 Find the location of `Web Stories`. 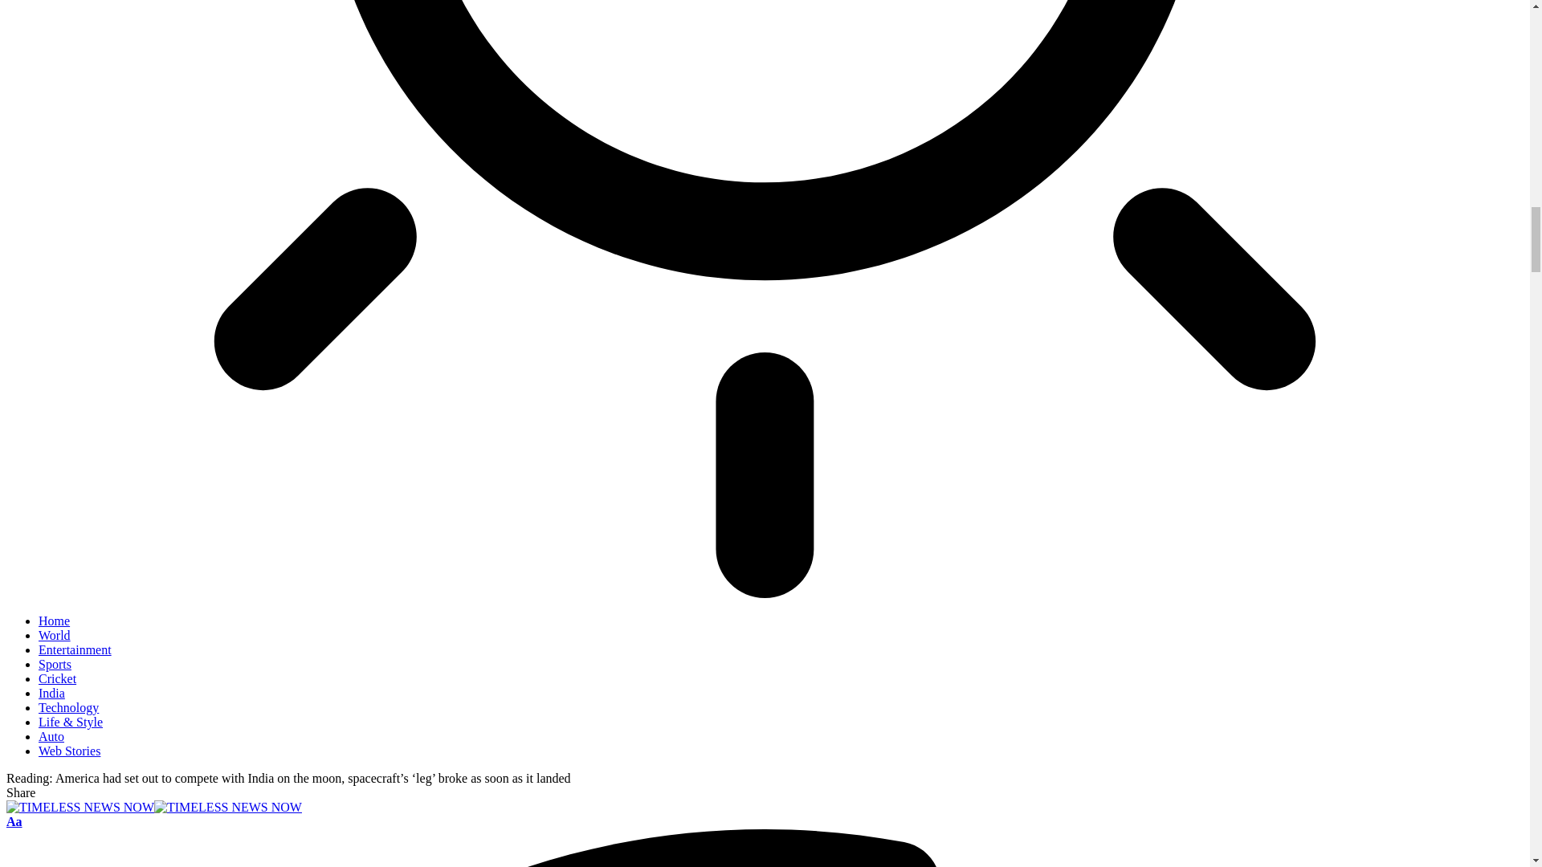

Web Stories is located at coordinates (69, 750).